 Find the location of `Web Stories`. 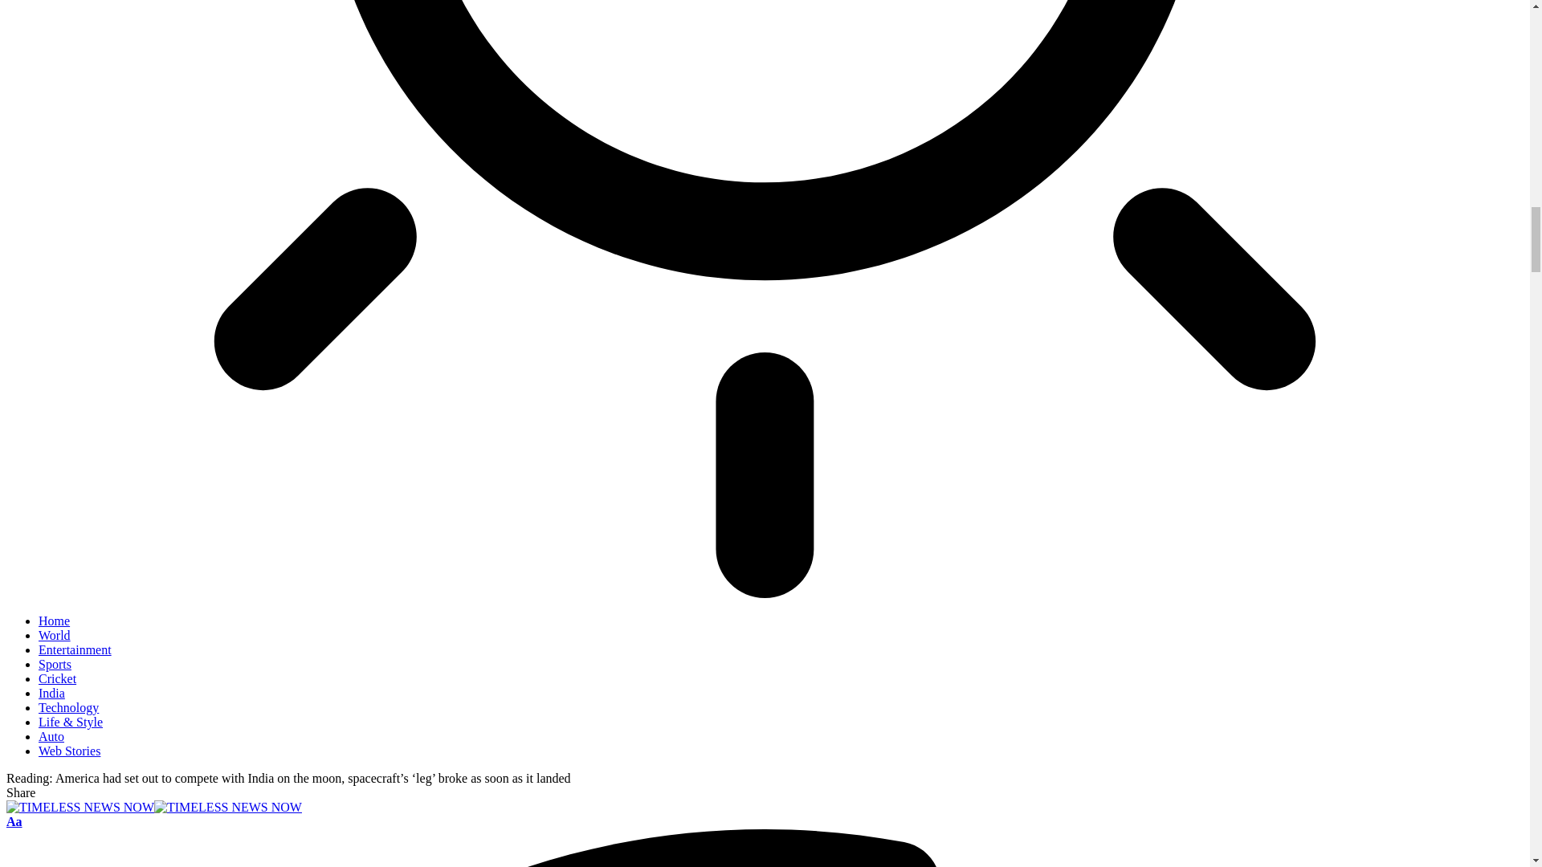

Web Stories is located at coordinates (69, 750).